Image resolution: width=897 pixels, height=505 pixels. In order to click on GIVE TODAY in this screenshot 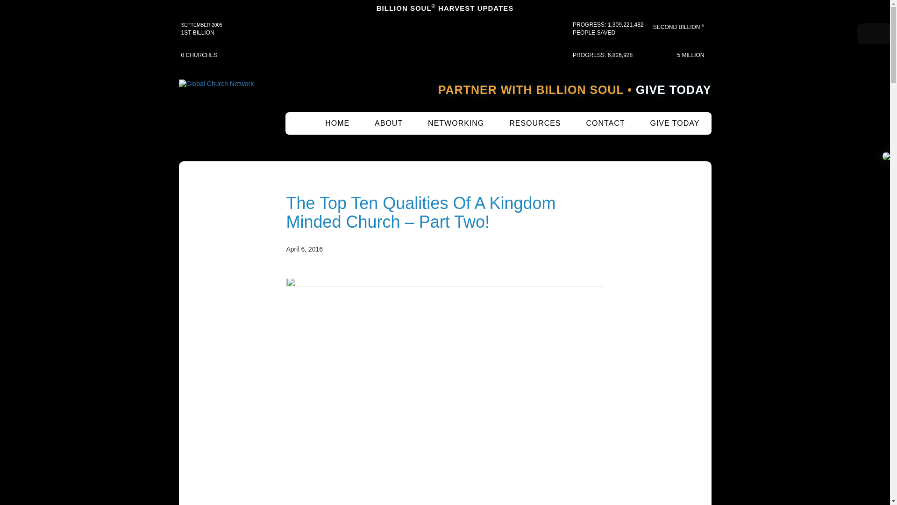, I will do `click(674, 90)`.